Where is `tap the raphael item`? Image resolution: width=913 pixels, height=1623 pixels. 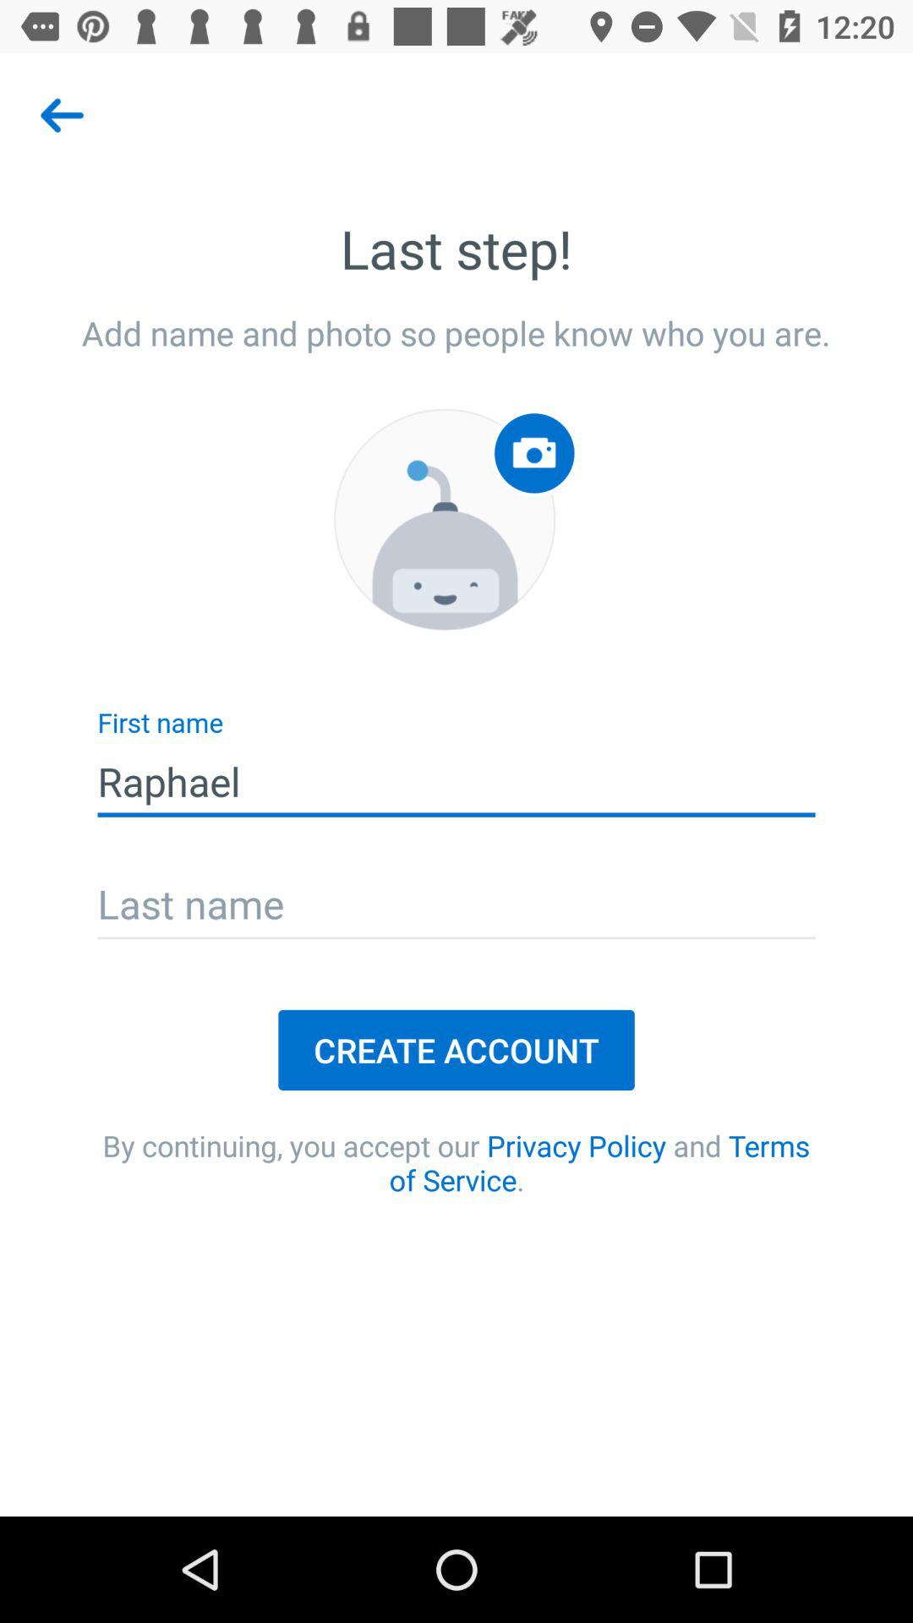 tap the raphael item is located at coordinates (456, 782).